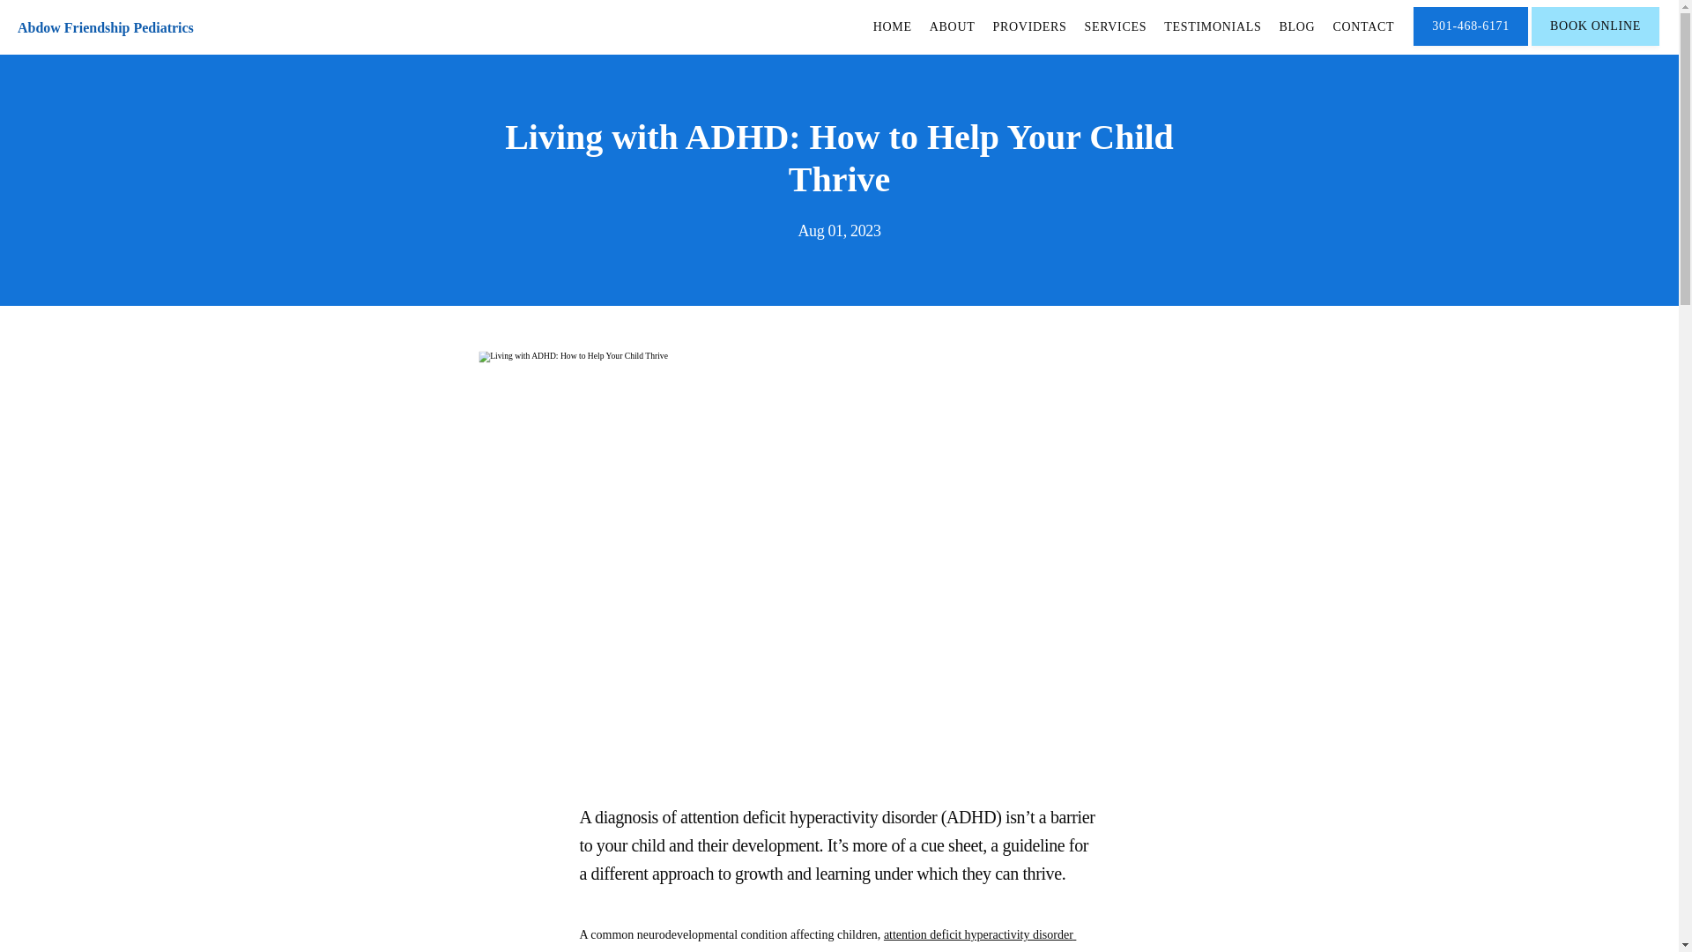 This screenshot has height=952, width=1692. What do you see at coordinates (952, 26) in the screenshot?
I see `ABOUT` at bounding box center [952, 26].